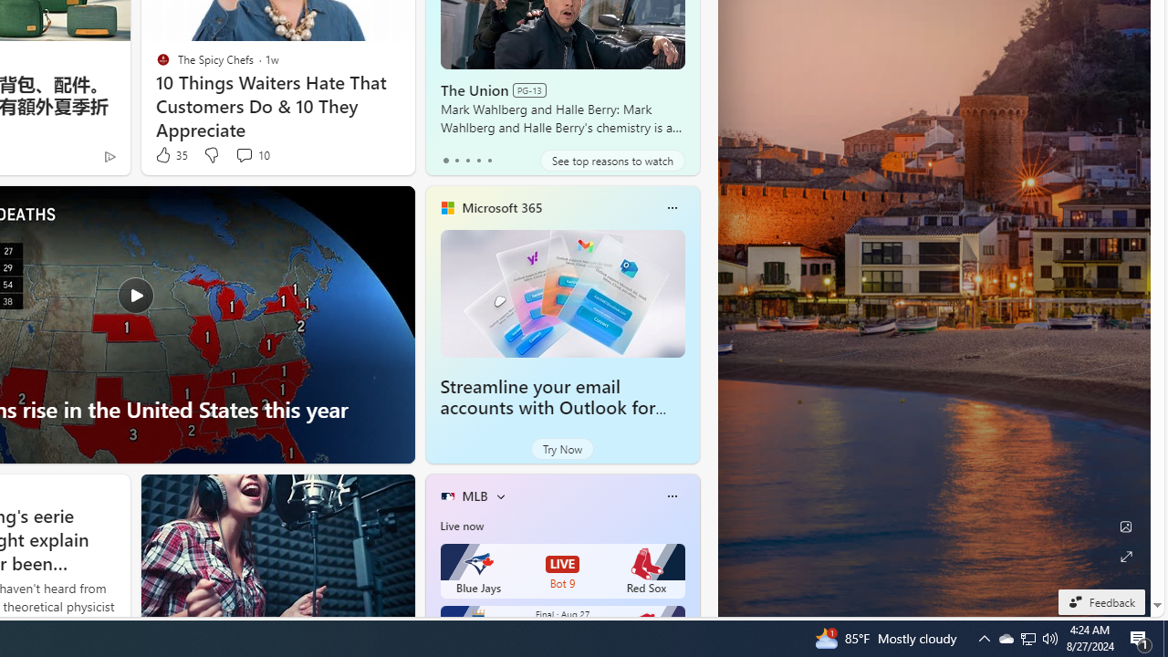  Describe the element at coordinates (210, 155) in the screenshot. I see `Dislike` at that location.